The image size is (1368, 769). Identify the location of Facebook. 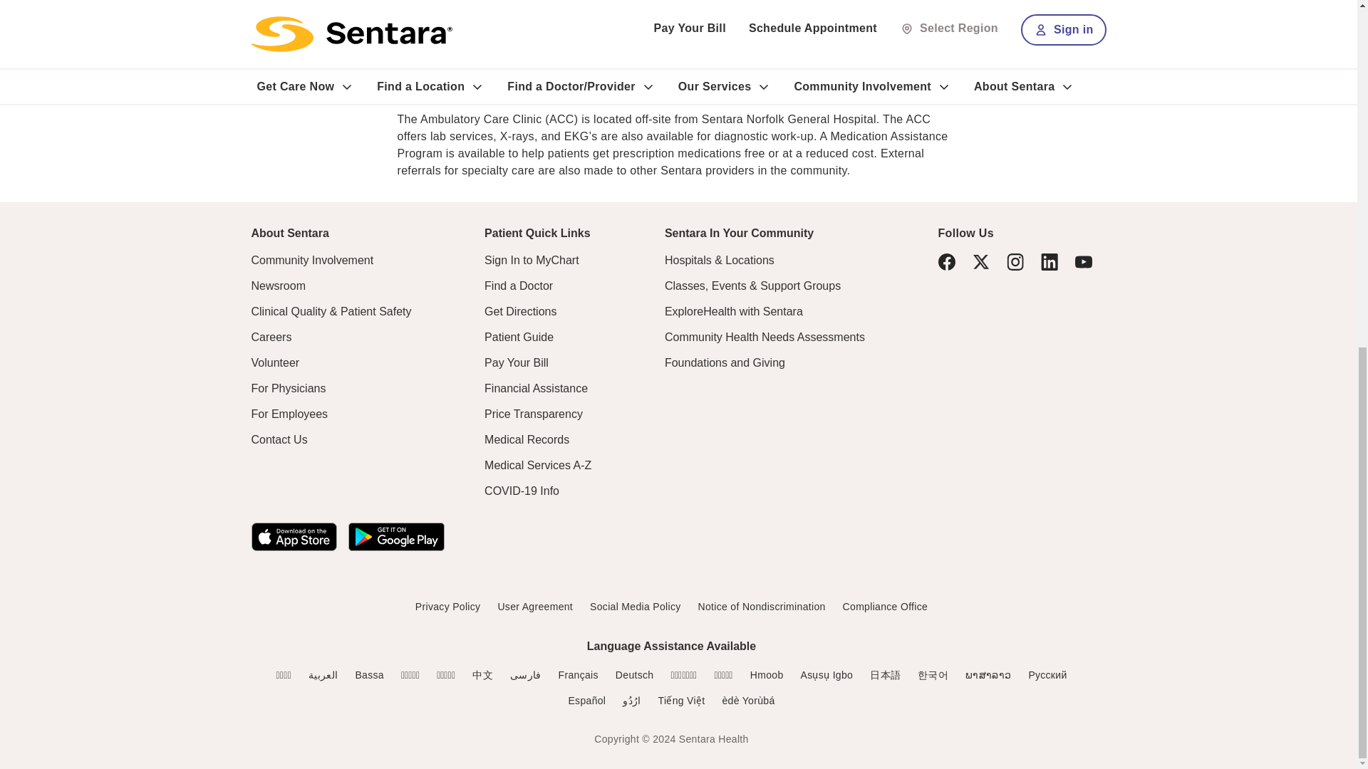
(946, 262).